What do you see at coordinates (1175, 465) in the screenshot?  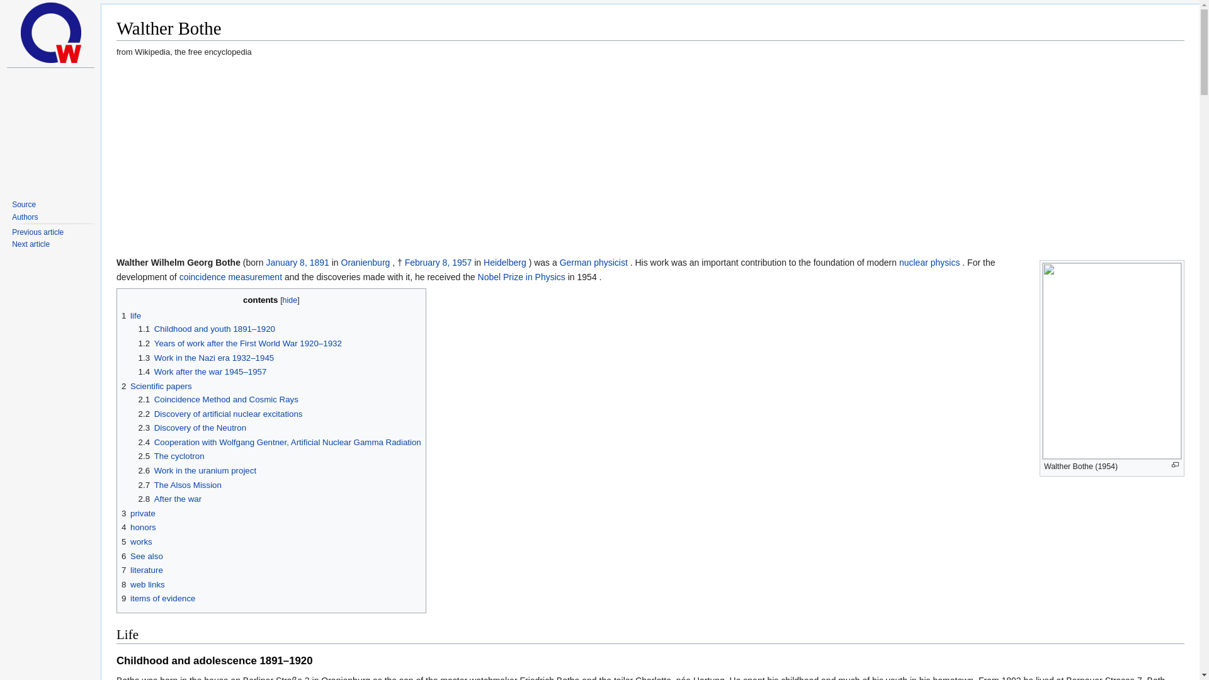 I see `and display information about the image` at bounding box center [1175, 465].